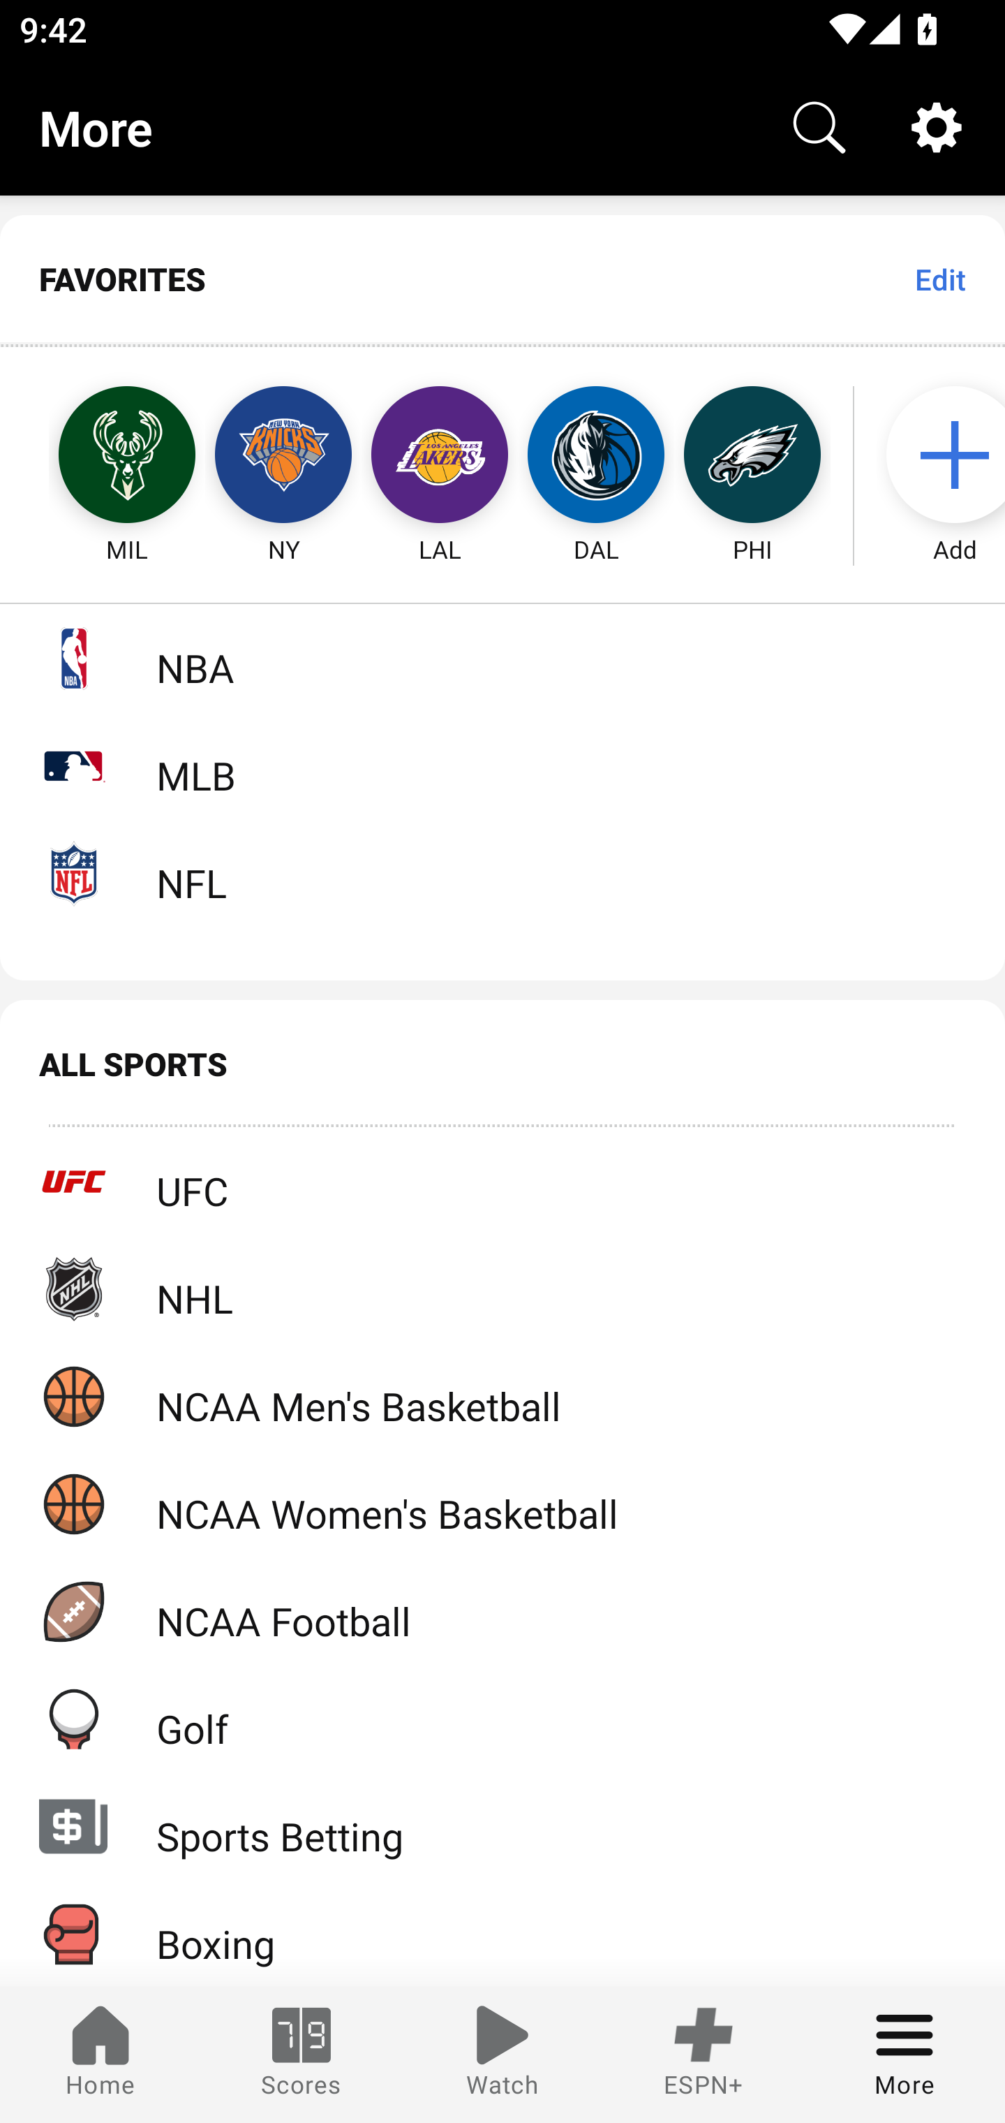 The height and width of the screenshot is (2123, 1005). What do you see at coordinates (502, 1718) in the screenshot?
I see `Golf` at bounding box center [502, 1718].